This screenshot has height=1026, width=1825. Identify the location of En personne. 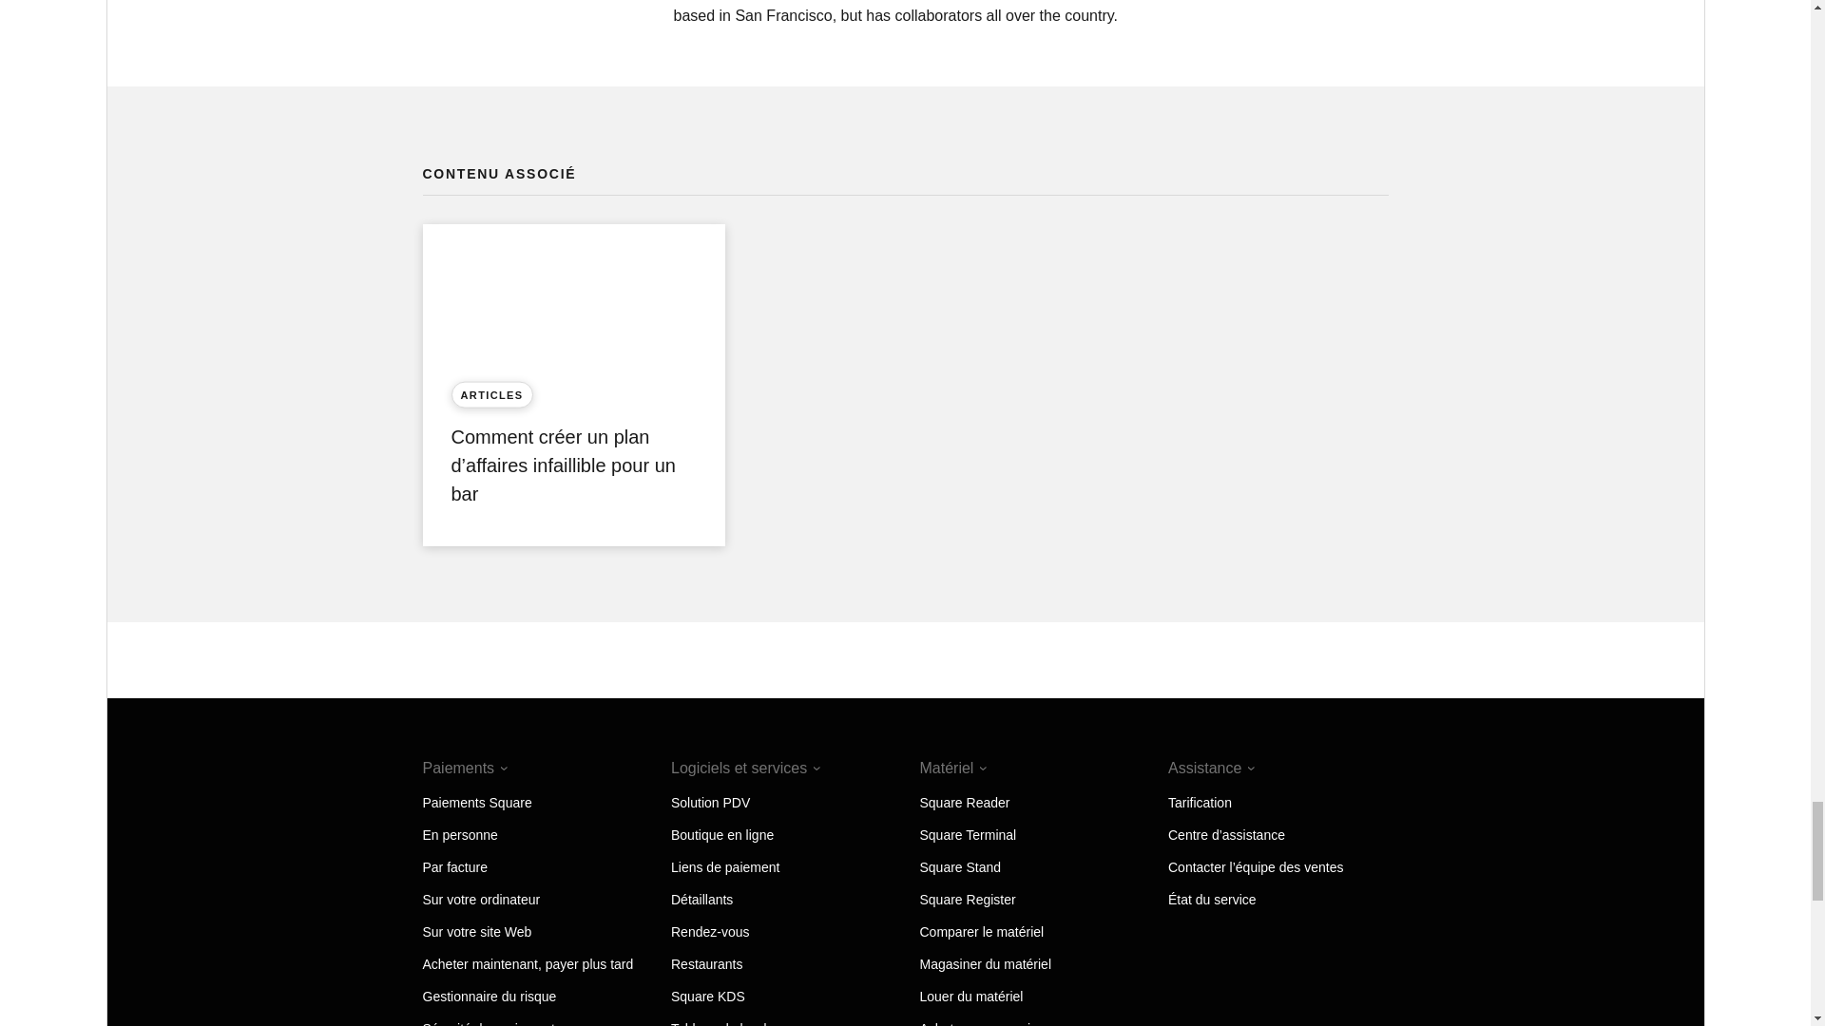
(458, 834).